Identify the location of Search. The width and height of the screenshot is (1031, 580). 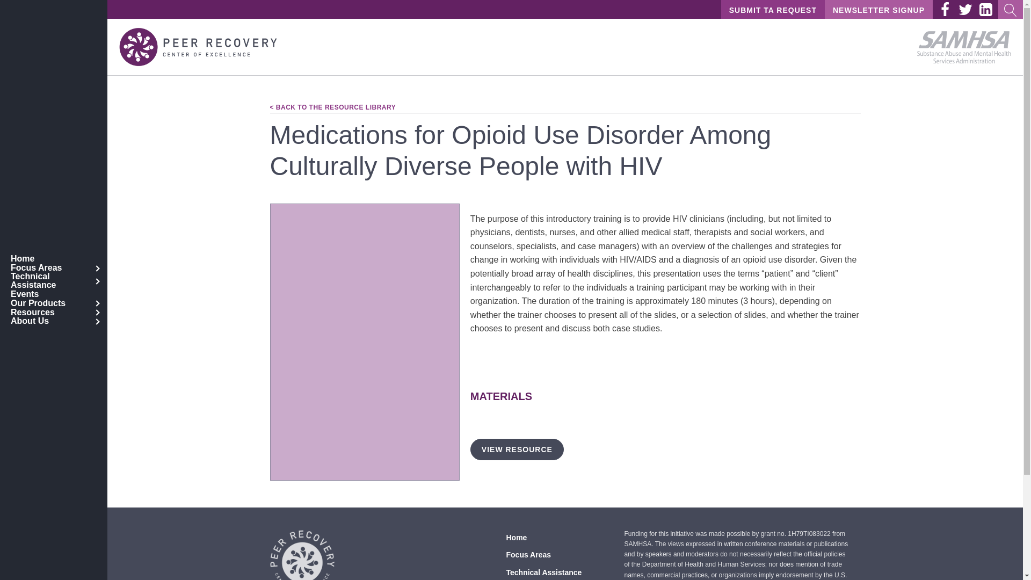
(25, 9).